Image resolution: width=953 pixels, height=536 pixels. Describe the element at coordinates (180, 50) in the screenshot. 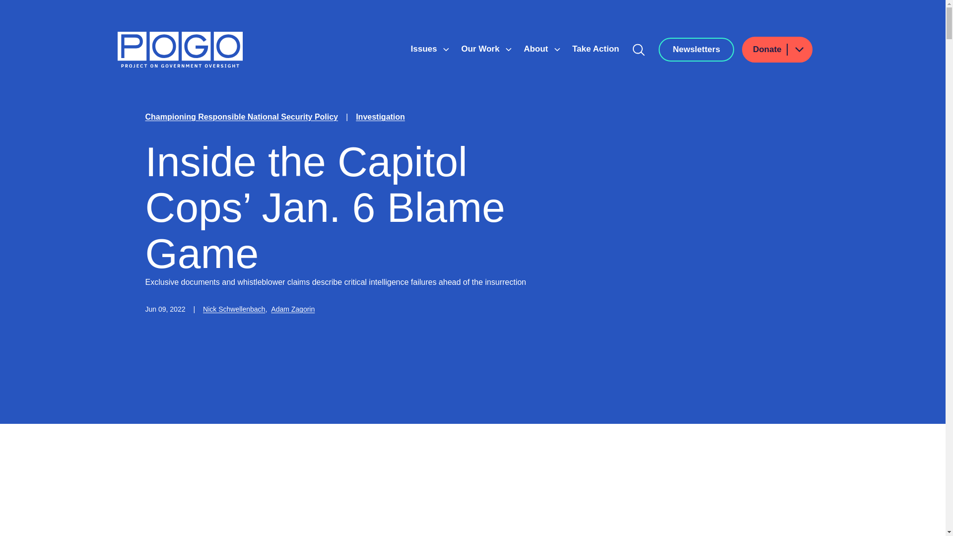

I see `Home` at that location.